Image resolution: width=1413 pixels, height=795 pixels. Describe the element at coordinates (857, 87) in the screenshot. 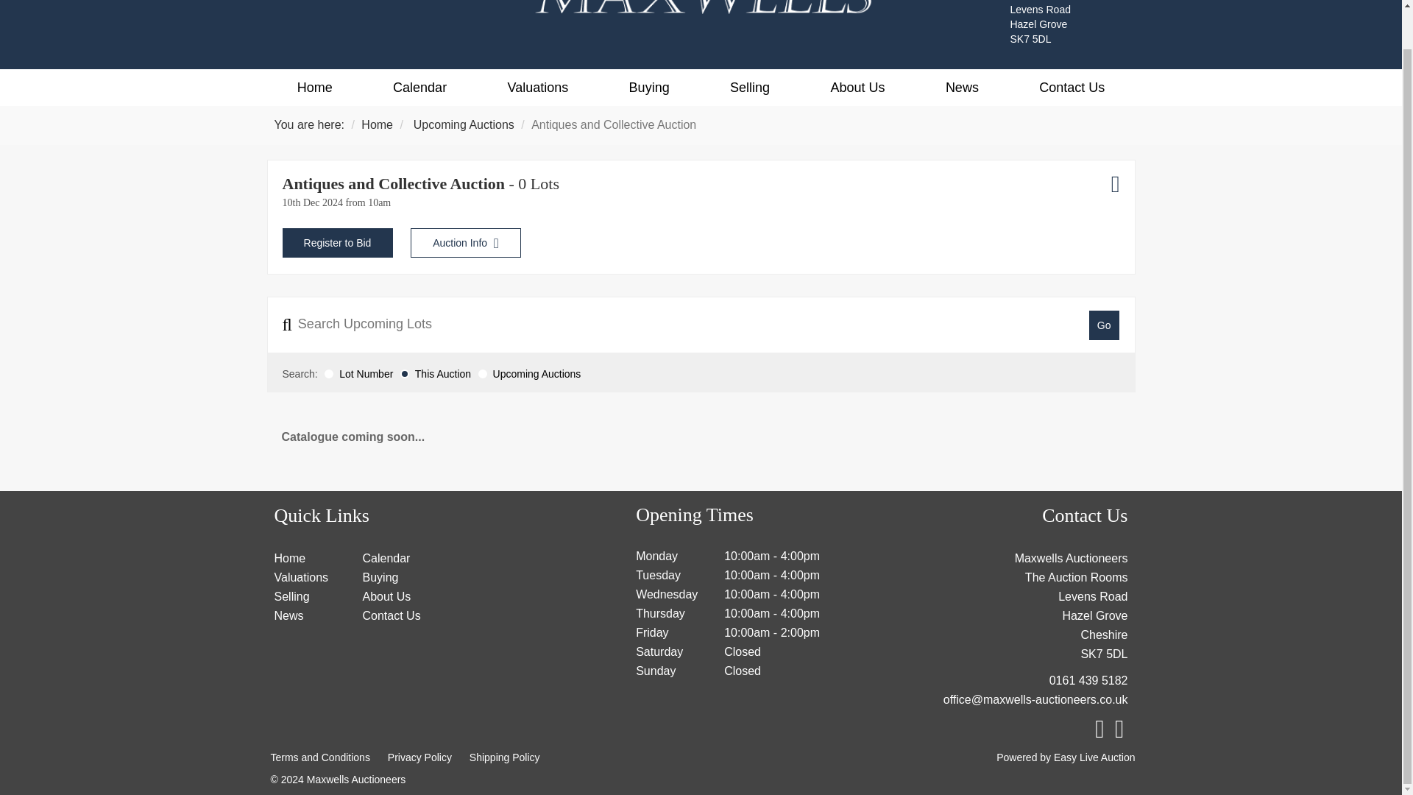

I see `About Us` at that location.